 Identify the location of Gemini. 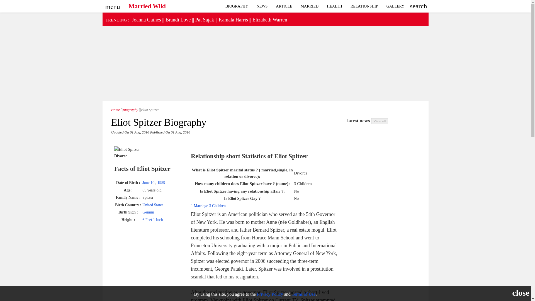
(148, 212).